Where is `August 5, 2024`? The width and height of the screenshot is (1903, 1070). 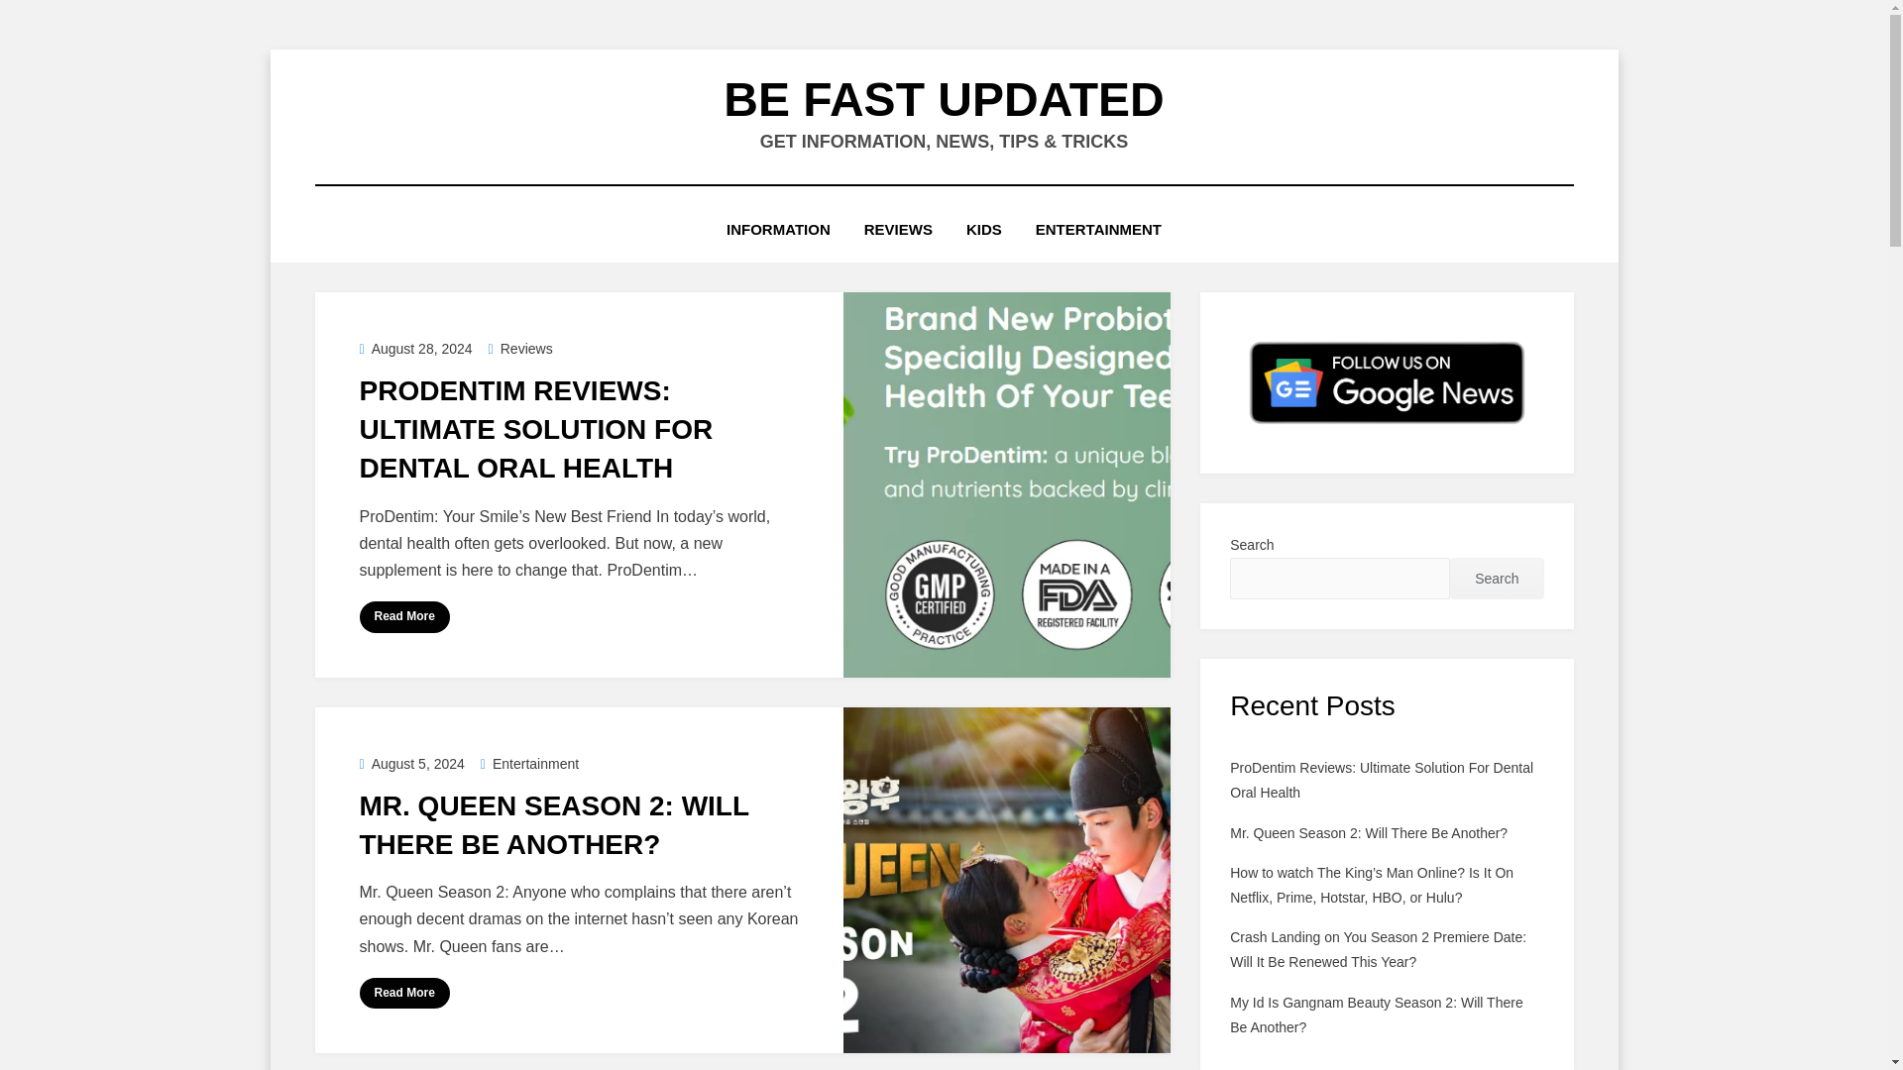 August 5, 2024 is located at coordinates (411, 763).